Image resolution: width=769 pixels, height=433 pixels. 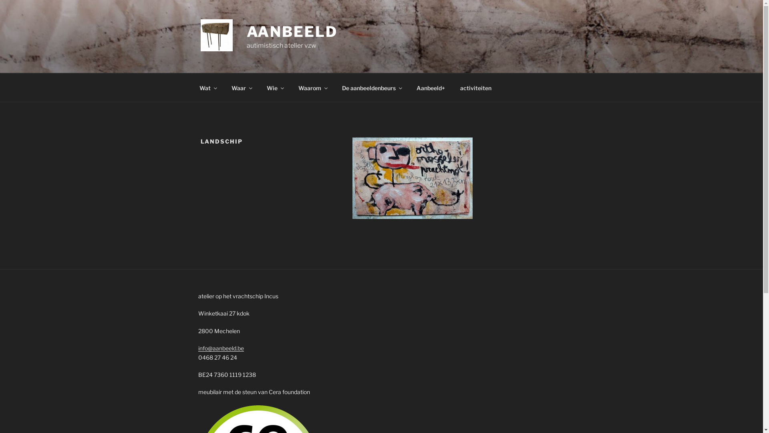 What do you see at coordinates (431, 87) in the screenshot?
I see `Aanbeeld+` at bounding box center [431, 87].